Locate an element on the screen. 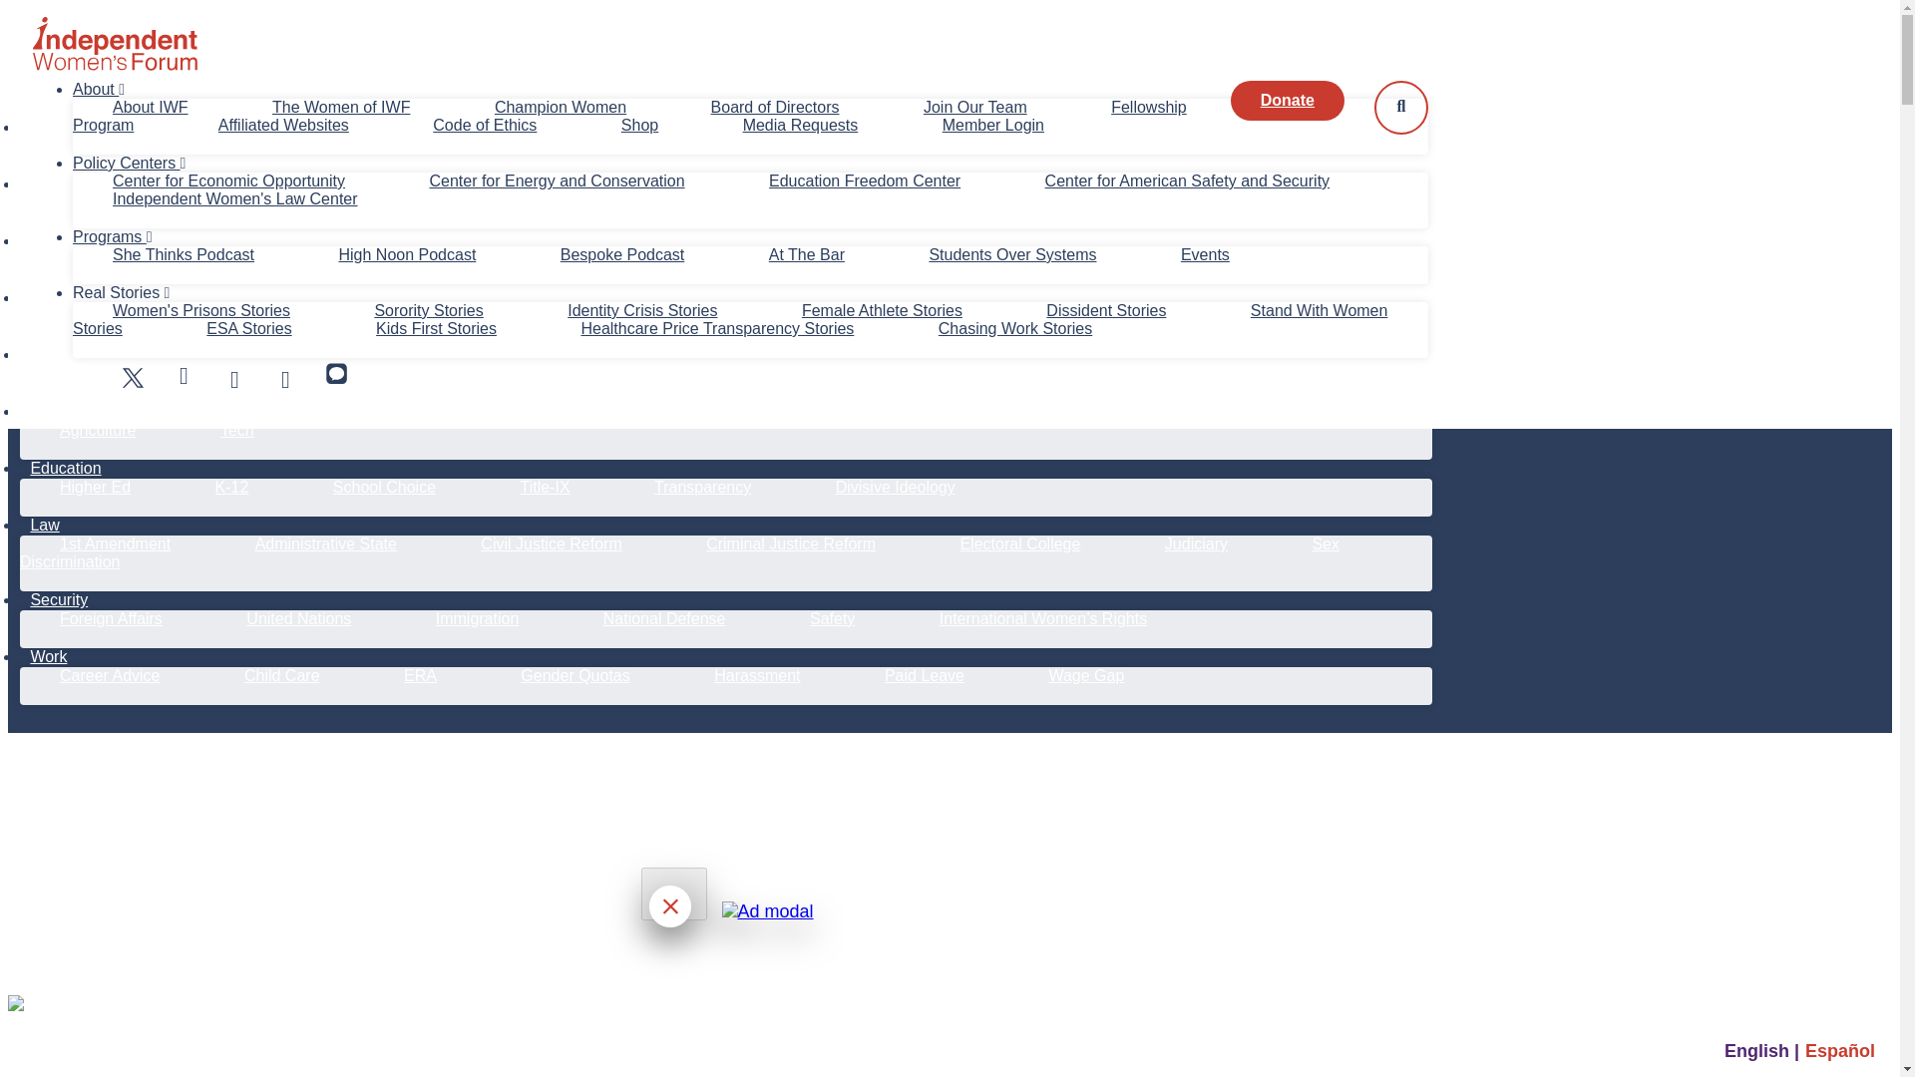  She Thinks Podcast is located at coordinates (184, 254).